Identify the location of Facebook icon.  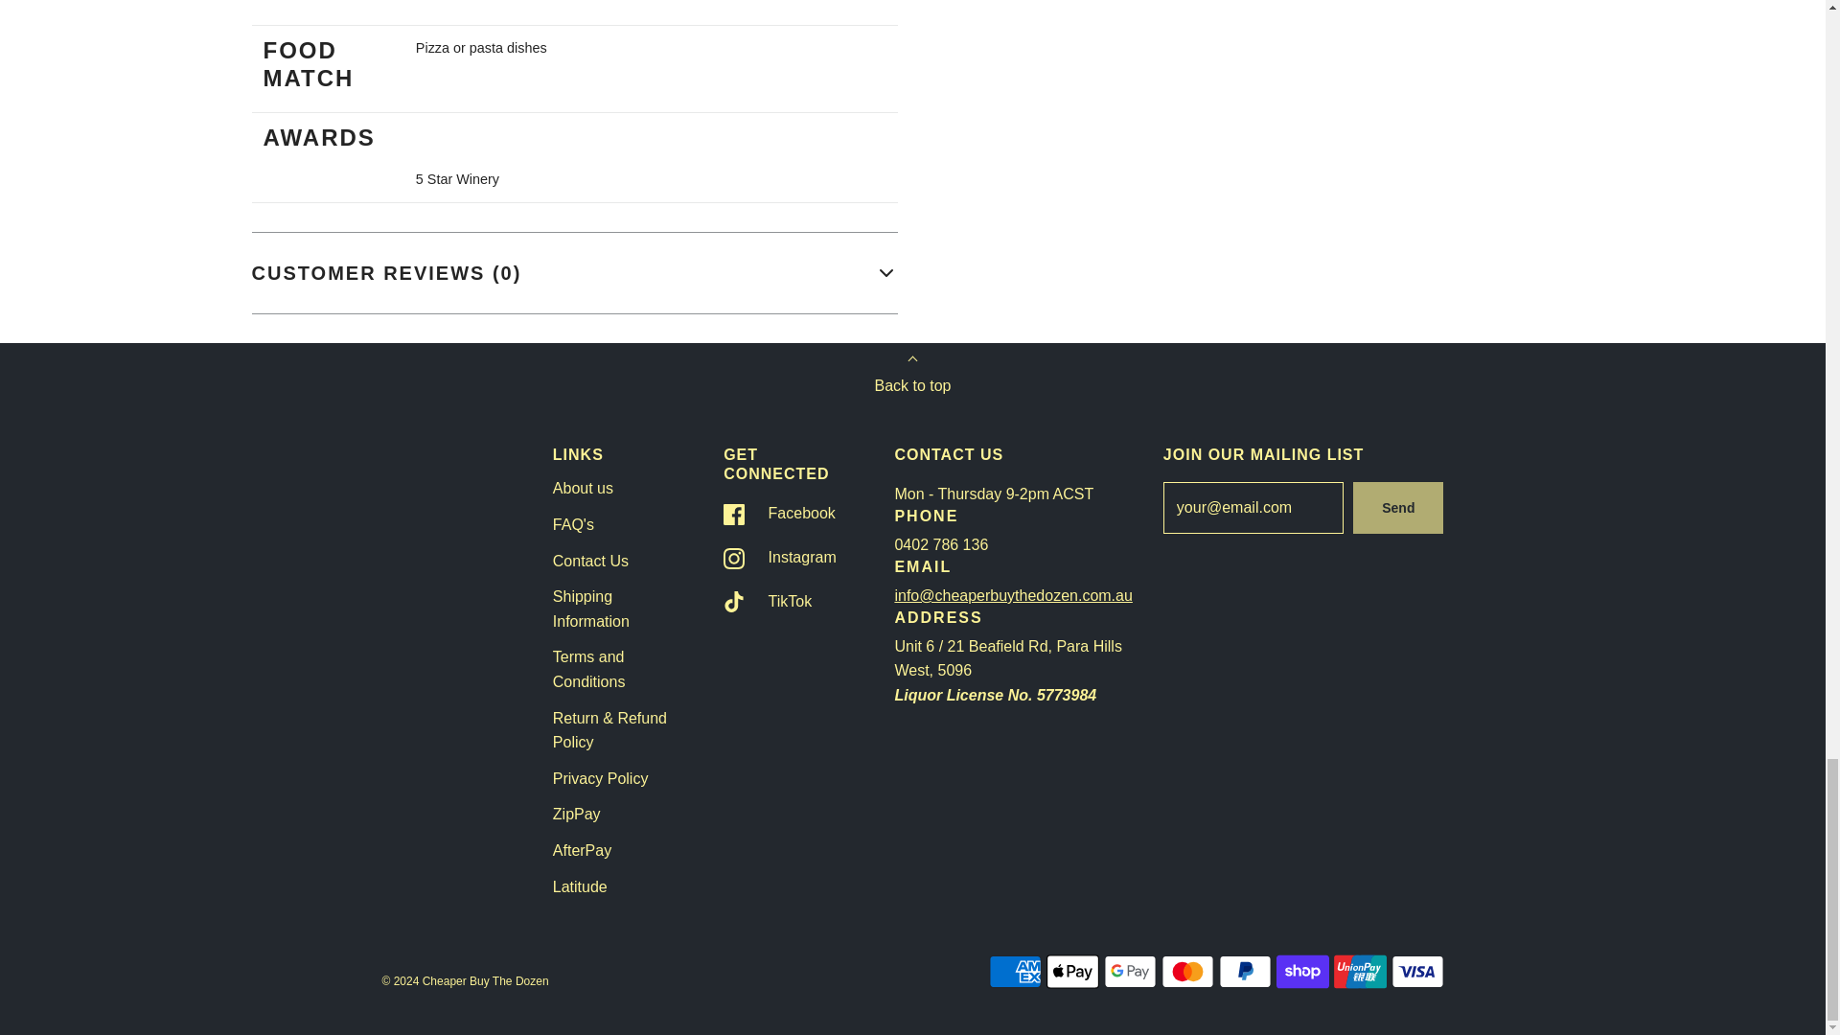
(734, 514).